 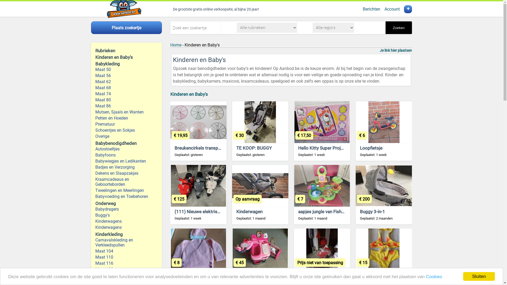 I want to click on Kinderwagen
Geplaatst: 1 maand
Op aanvraag, so click(x=260, y=195).